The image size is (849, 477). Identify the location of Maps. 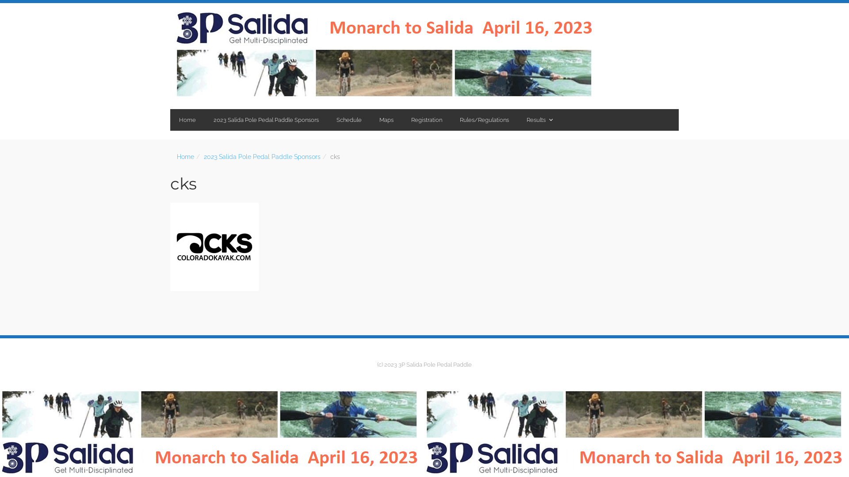
(386, 120).